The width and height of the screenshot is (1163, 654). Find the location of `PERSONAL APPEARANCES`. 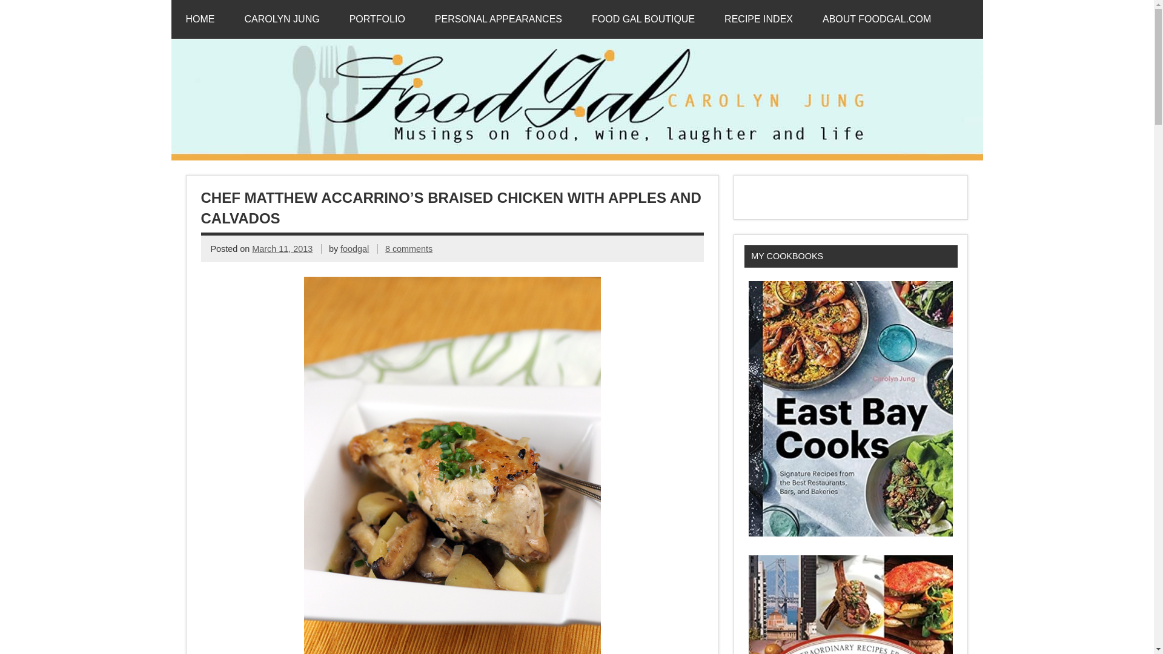

PERSONAL APPEARANCES is located at coordinates (498, 19).